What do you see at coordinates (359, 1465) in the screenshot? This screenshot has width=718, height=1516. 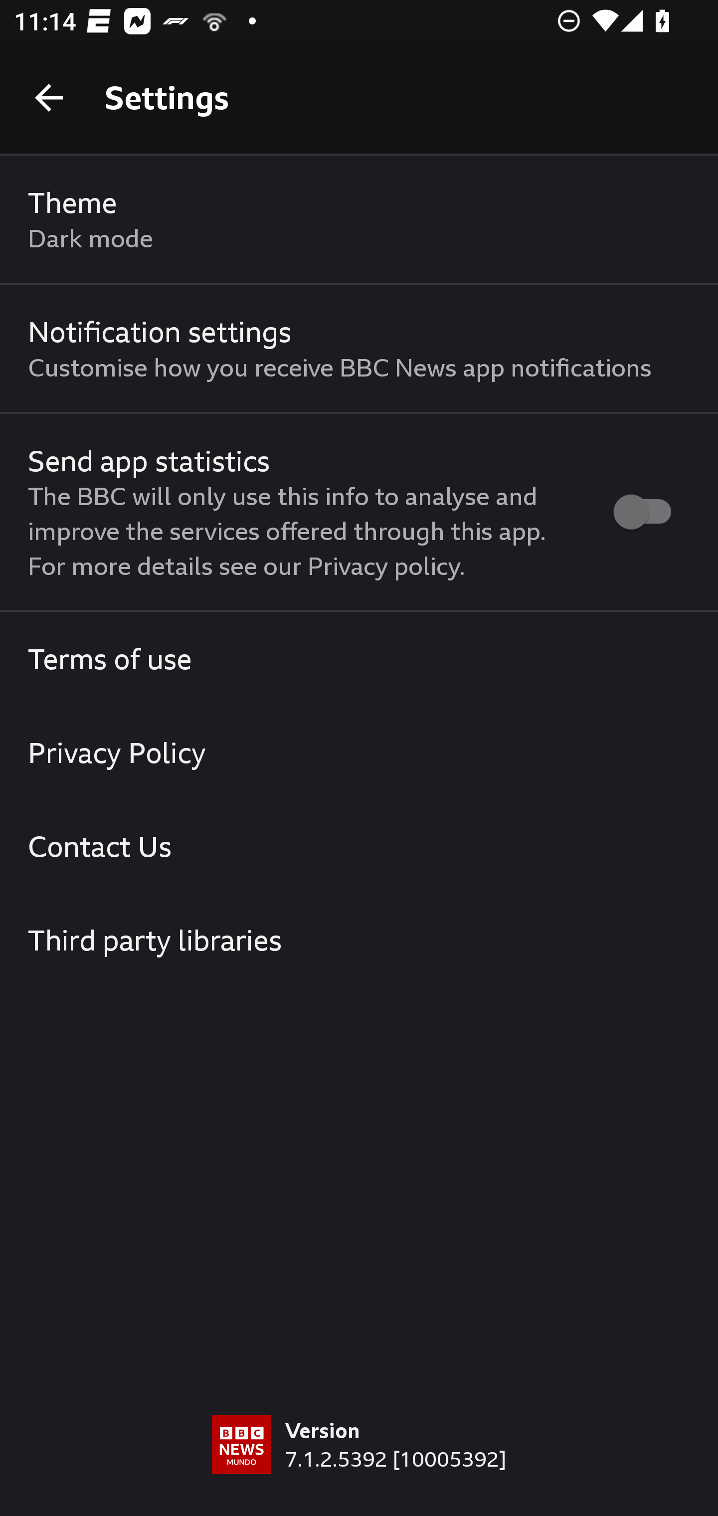 I see `Version 7.1.2.5392 [10005392]` at bounding box center [359, 1465].